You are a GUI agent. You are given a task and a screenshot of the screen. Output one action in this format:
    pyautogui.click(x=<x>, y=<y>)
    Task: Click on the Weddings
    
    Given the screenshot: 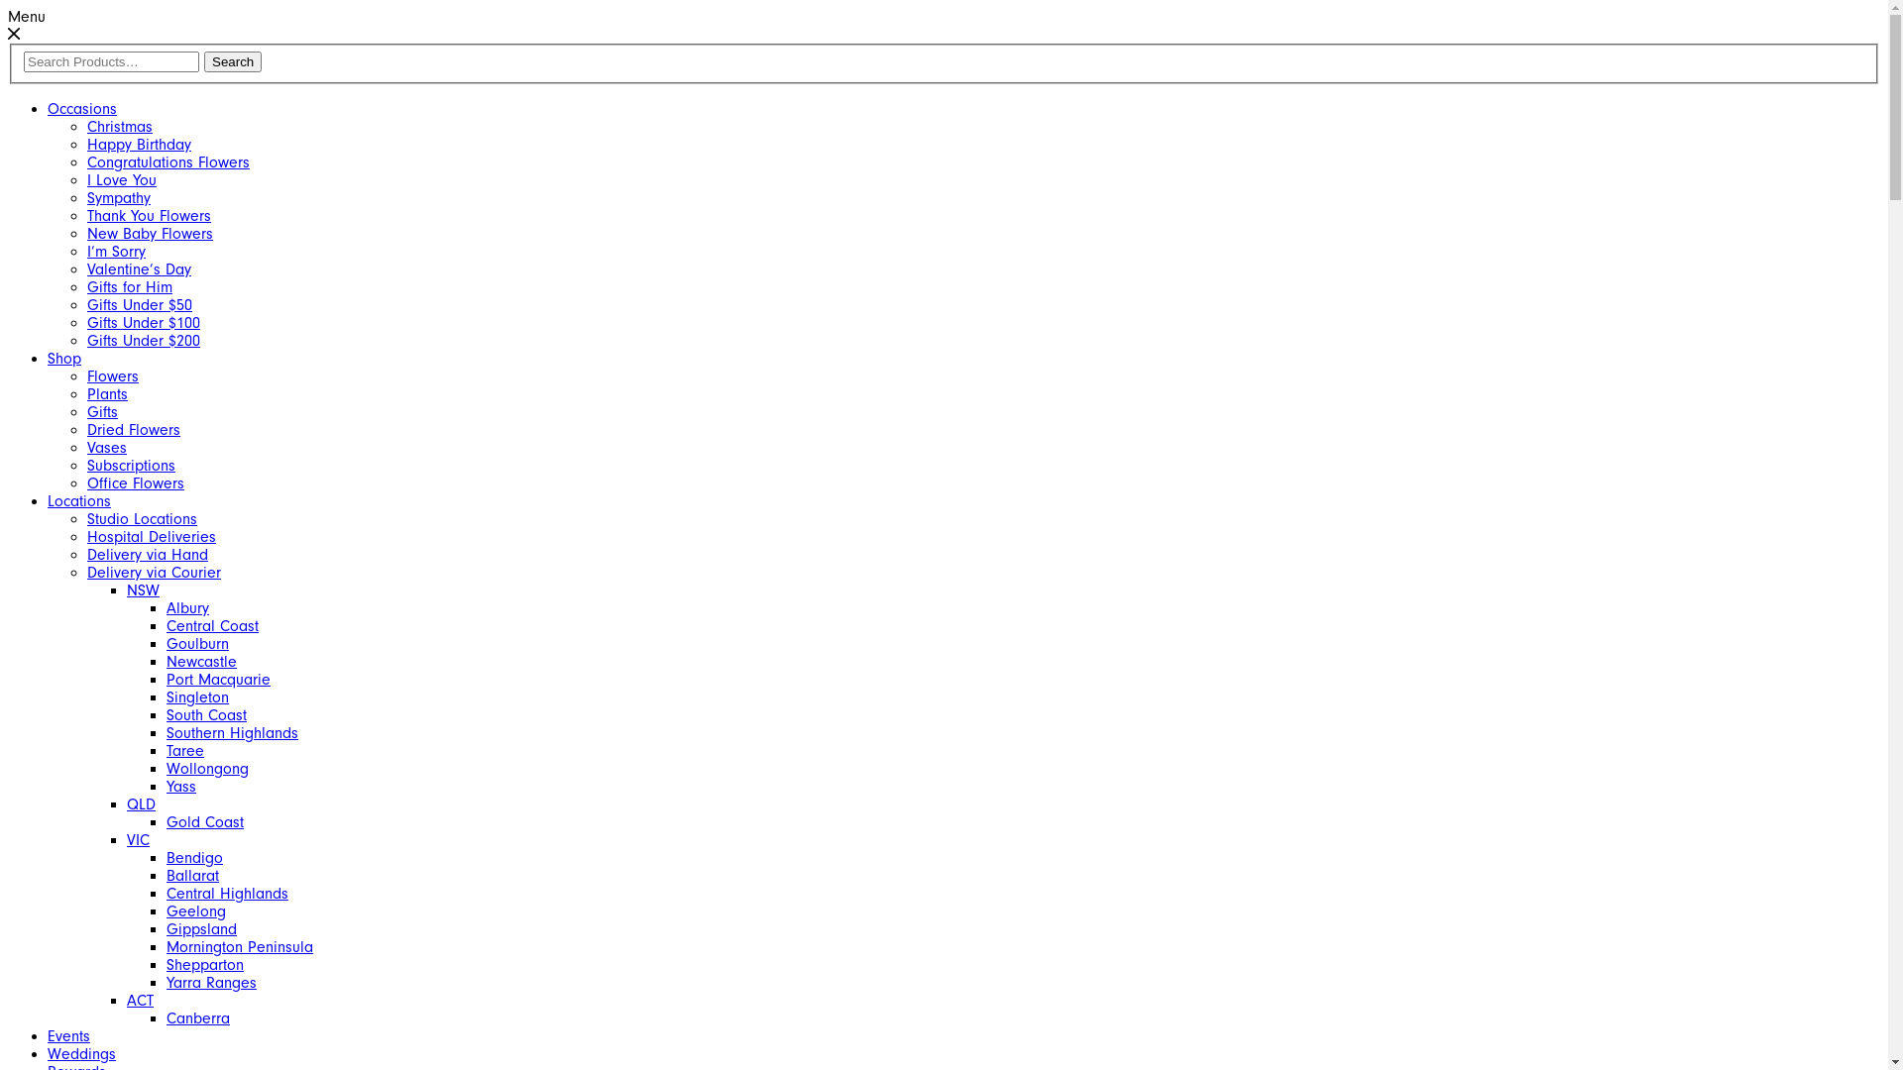 What is the action you would take?
    pyautogui.click(x=81, y=1054)
    